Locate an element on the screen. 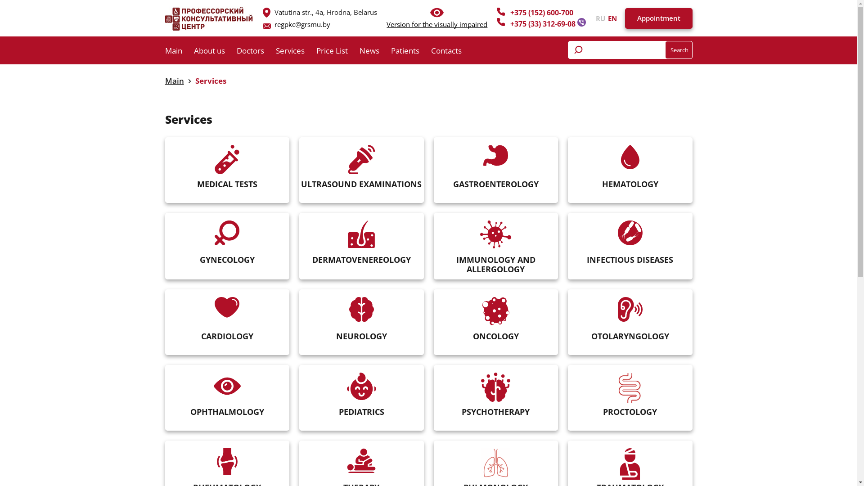 This screenshot has height=486, width=864. regpkc@grsmu.by is located at coordinates (302, 24).